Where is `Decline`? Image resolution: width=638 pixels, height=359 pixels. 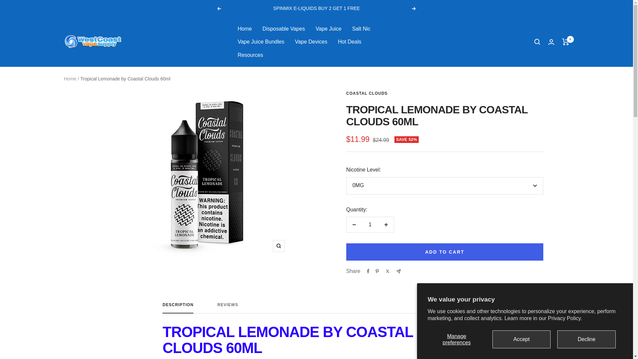
Decline is located at coordinates (445, 219).